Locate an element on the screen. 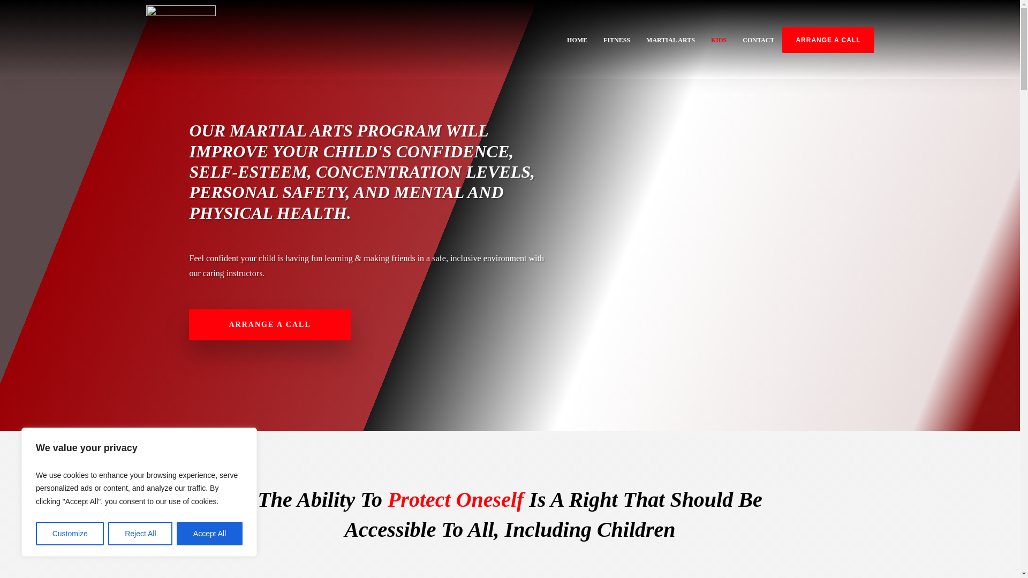  ARRANGE A CALL is located at coordinates (269, 324).